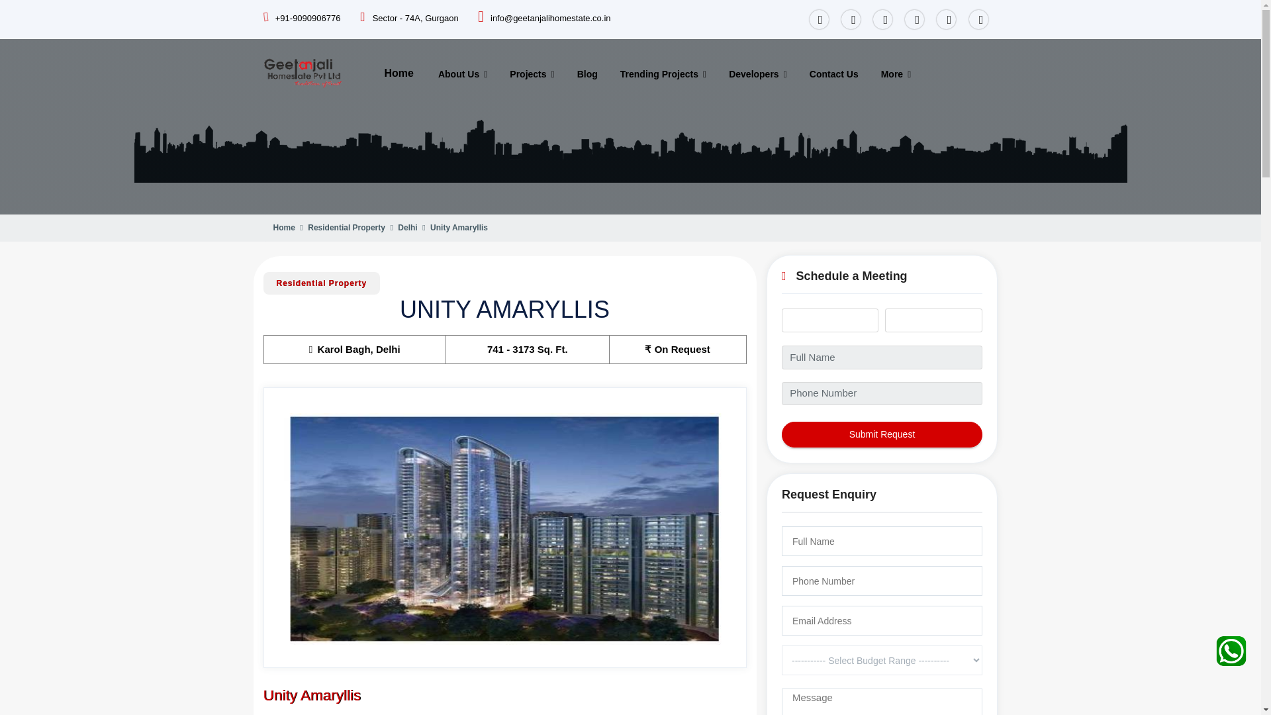 The width and height of the screenshot is (1271, 715). I want to click on Projects, so click(532, 74).